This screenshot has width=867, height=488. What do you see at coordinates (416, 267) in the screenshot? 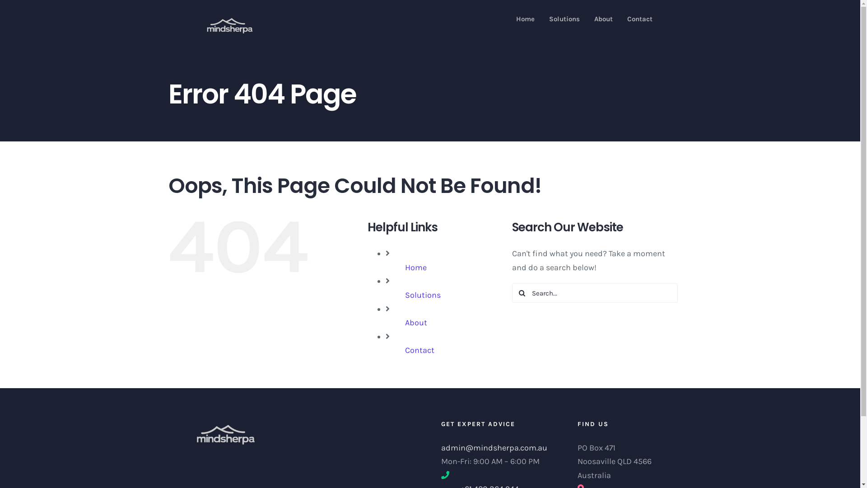
I see `Home` at bounding box center [416, 267].